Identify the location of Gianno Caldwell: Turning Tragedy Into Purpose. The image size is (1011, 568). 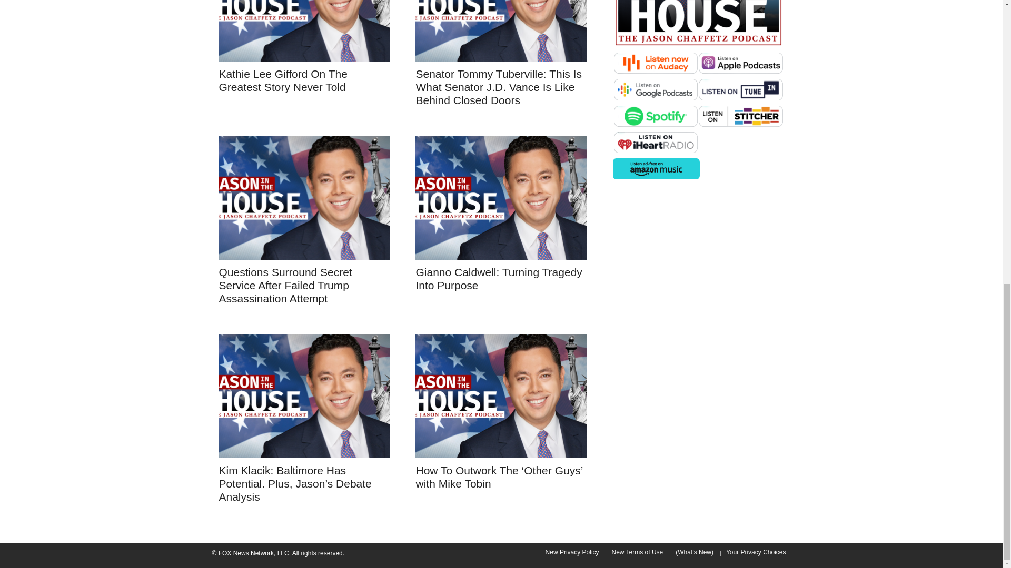
(501, 198).